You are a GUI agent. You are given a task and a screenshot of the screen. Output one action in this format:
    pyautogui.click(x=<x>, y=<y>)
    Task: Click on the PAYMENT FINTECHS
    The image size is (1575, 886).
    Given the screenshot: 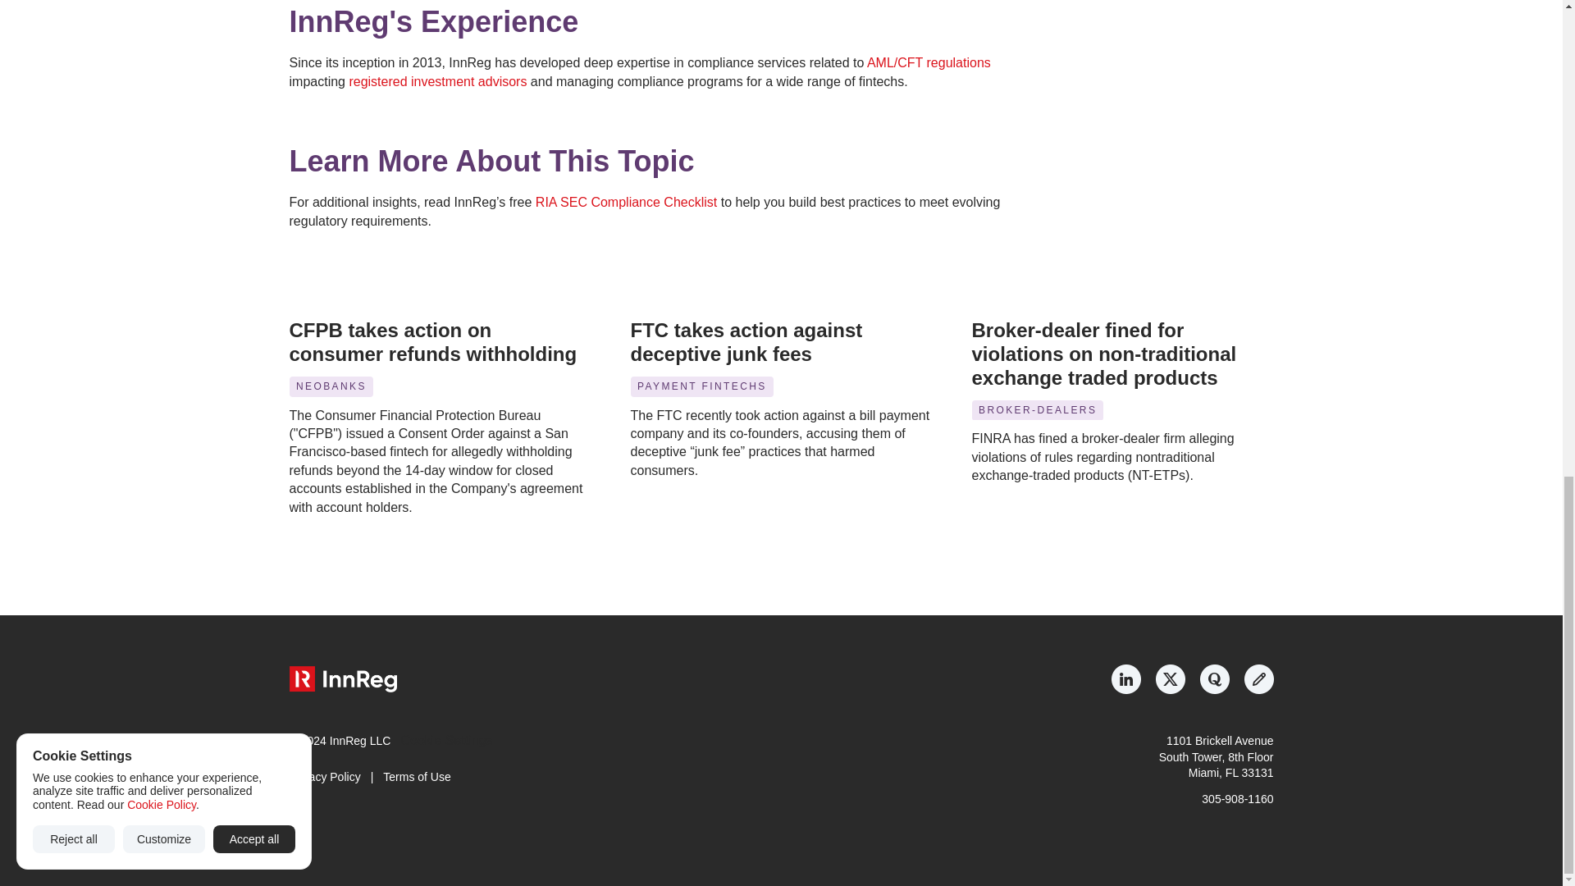 What is the action you would take?
    pyautogui.click(x=701, y=386)
    